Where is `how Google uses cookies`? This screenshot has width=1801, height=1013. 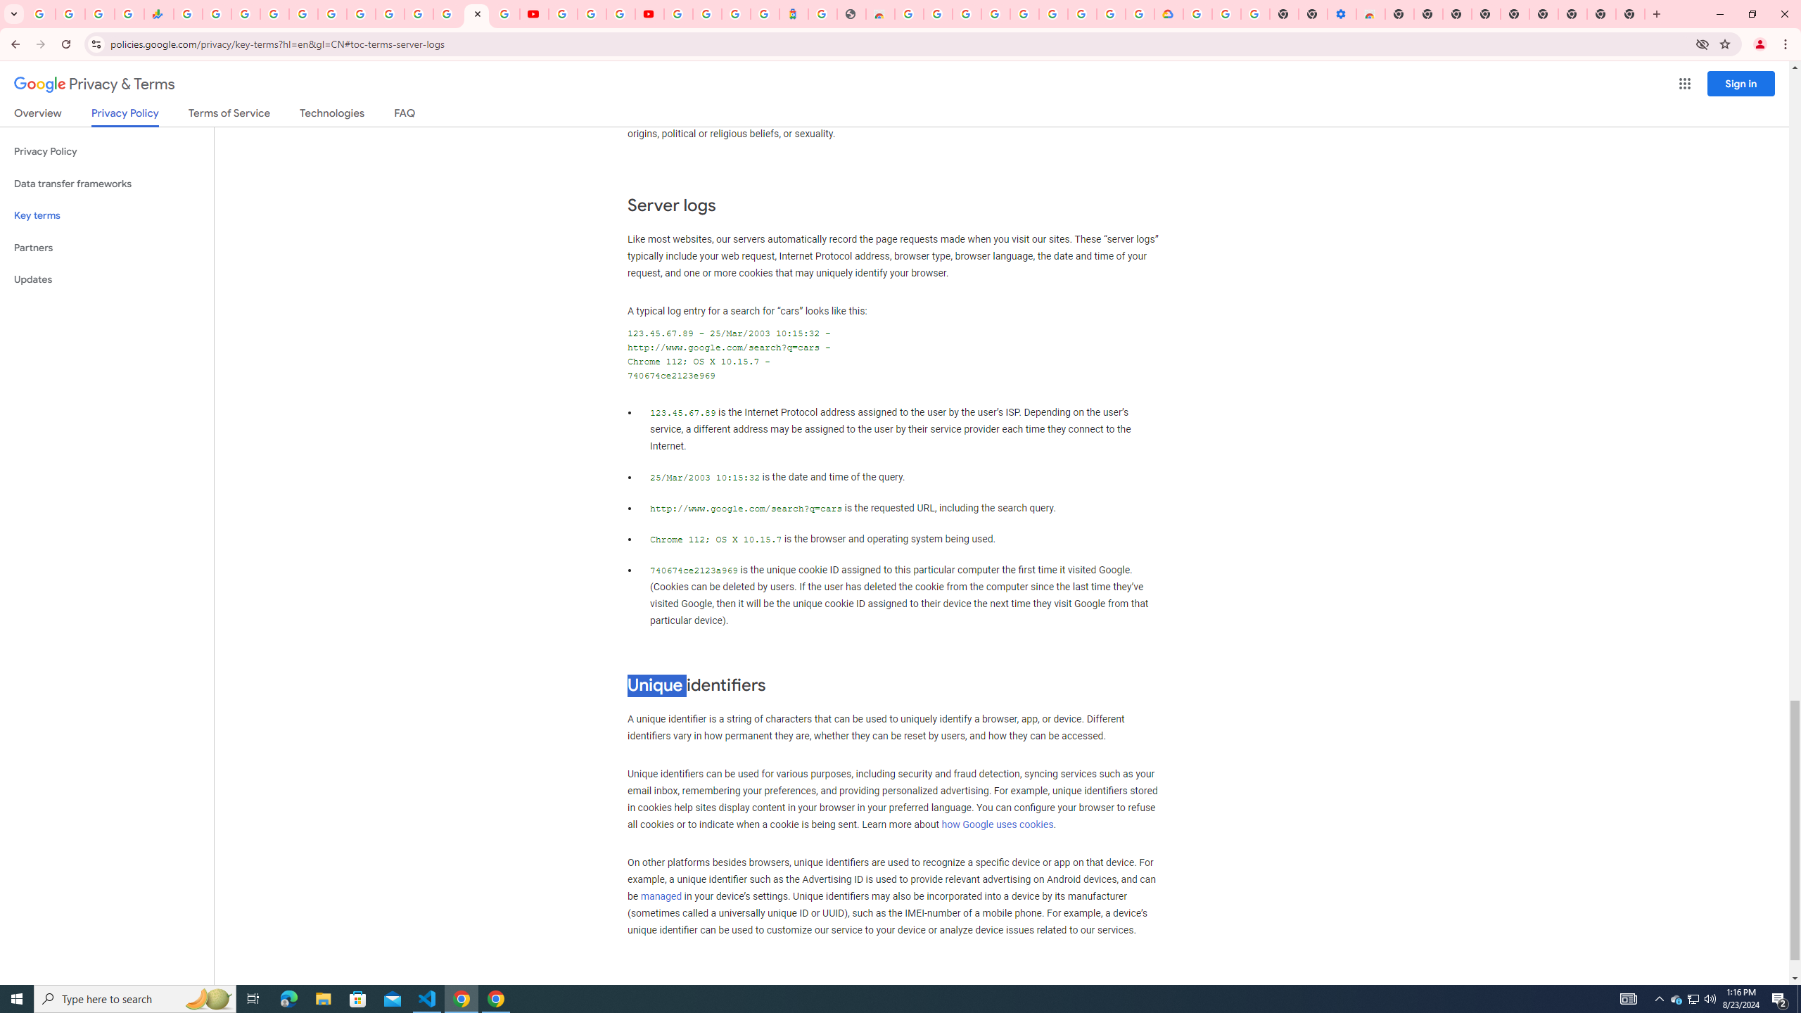
how Google uses cookies is located at coordinates (998, 824).